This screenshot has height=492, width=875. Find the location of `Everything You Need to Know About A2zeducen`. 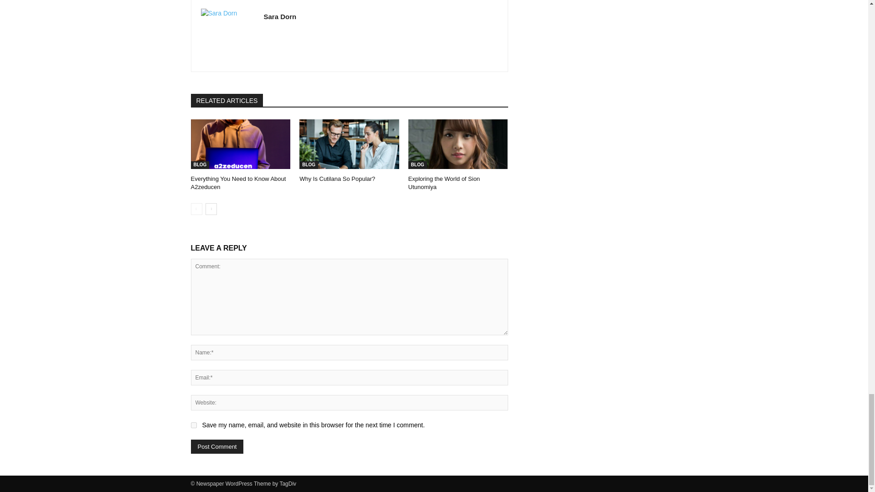

Everything You Need to Know About A2zeducen is located at coordinates (241, 144).